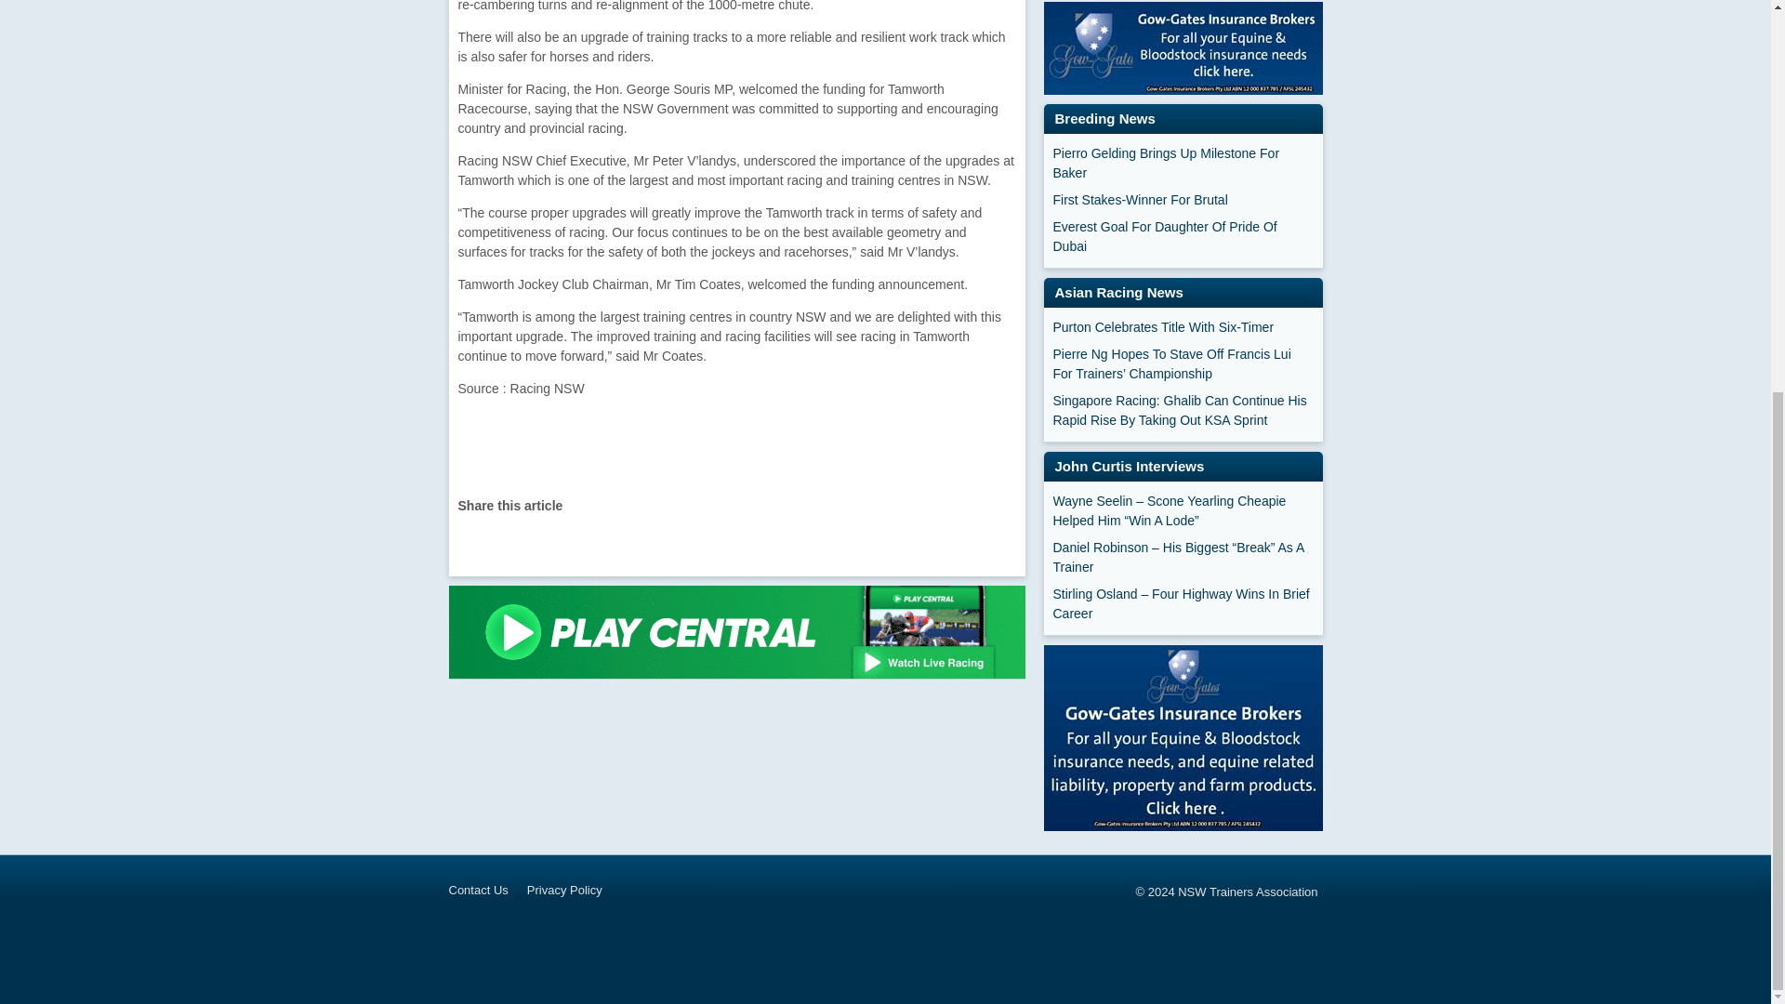 The width and height of the screenshot is (1785, 1004). What do you see at coordinates (487, 891) in the screenshot?
I see `Contact Us` at bounding box center [487, 891].